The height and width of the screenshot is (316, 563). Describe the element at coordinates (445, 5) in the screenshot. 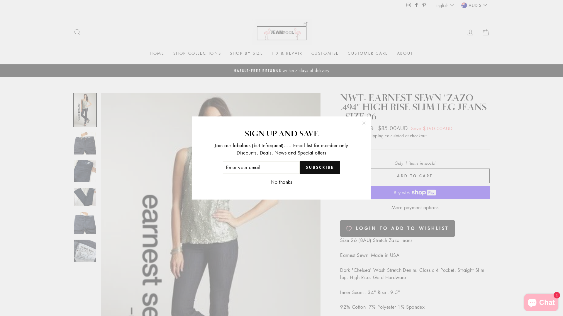

I see `English` at that location.